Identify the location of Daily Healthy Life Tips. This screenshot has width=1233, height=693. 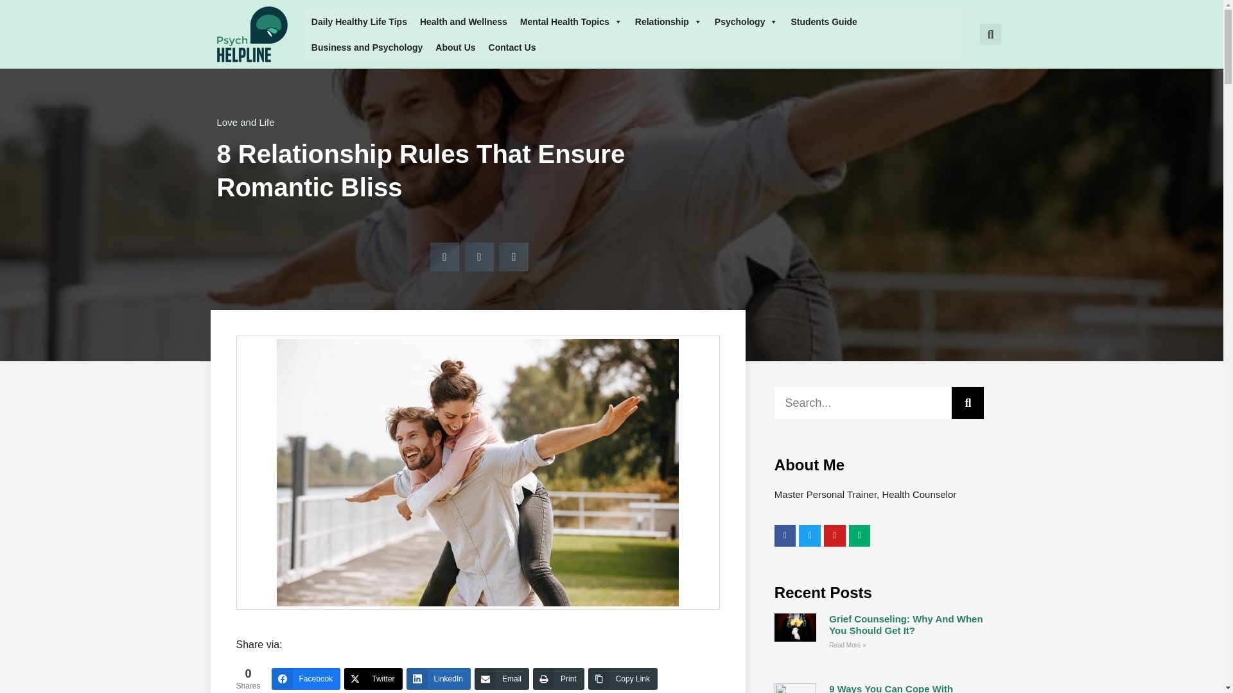
(358, 22).